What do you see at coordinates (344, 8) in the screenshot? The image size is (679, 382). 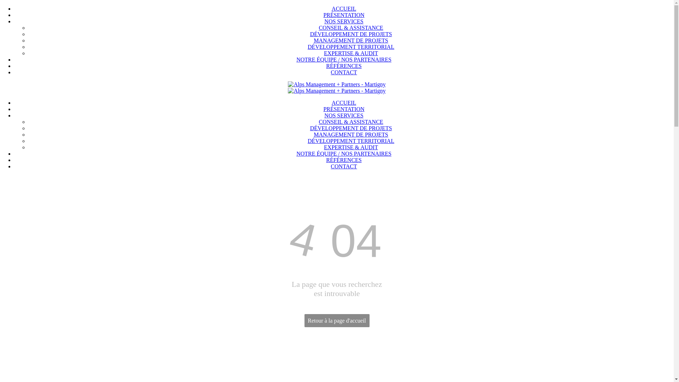 I see `ACCUEIL` at bounding box center [344, 8].